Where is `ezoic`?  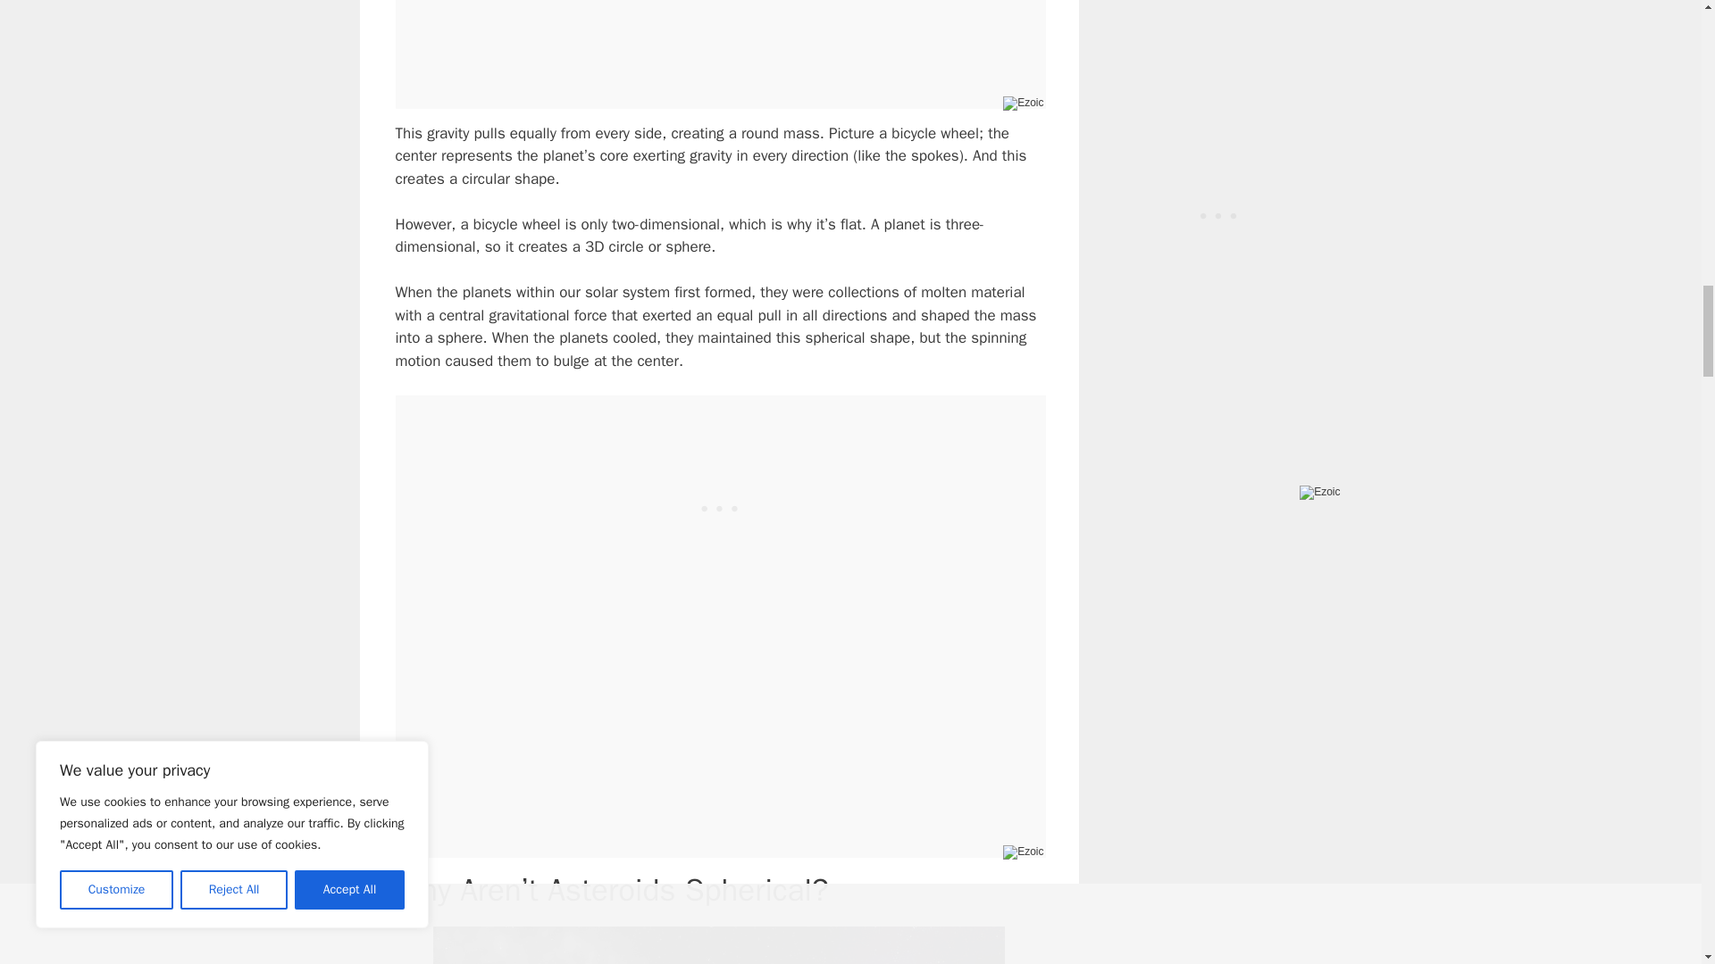 ezoic is located at coordinates (1319, 493).